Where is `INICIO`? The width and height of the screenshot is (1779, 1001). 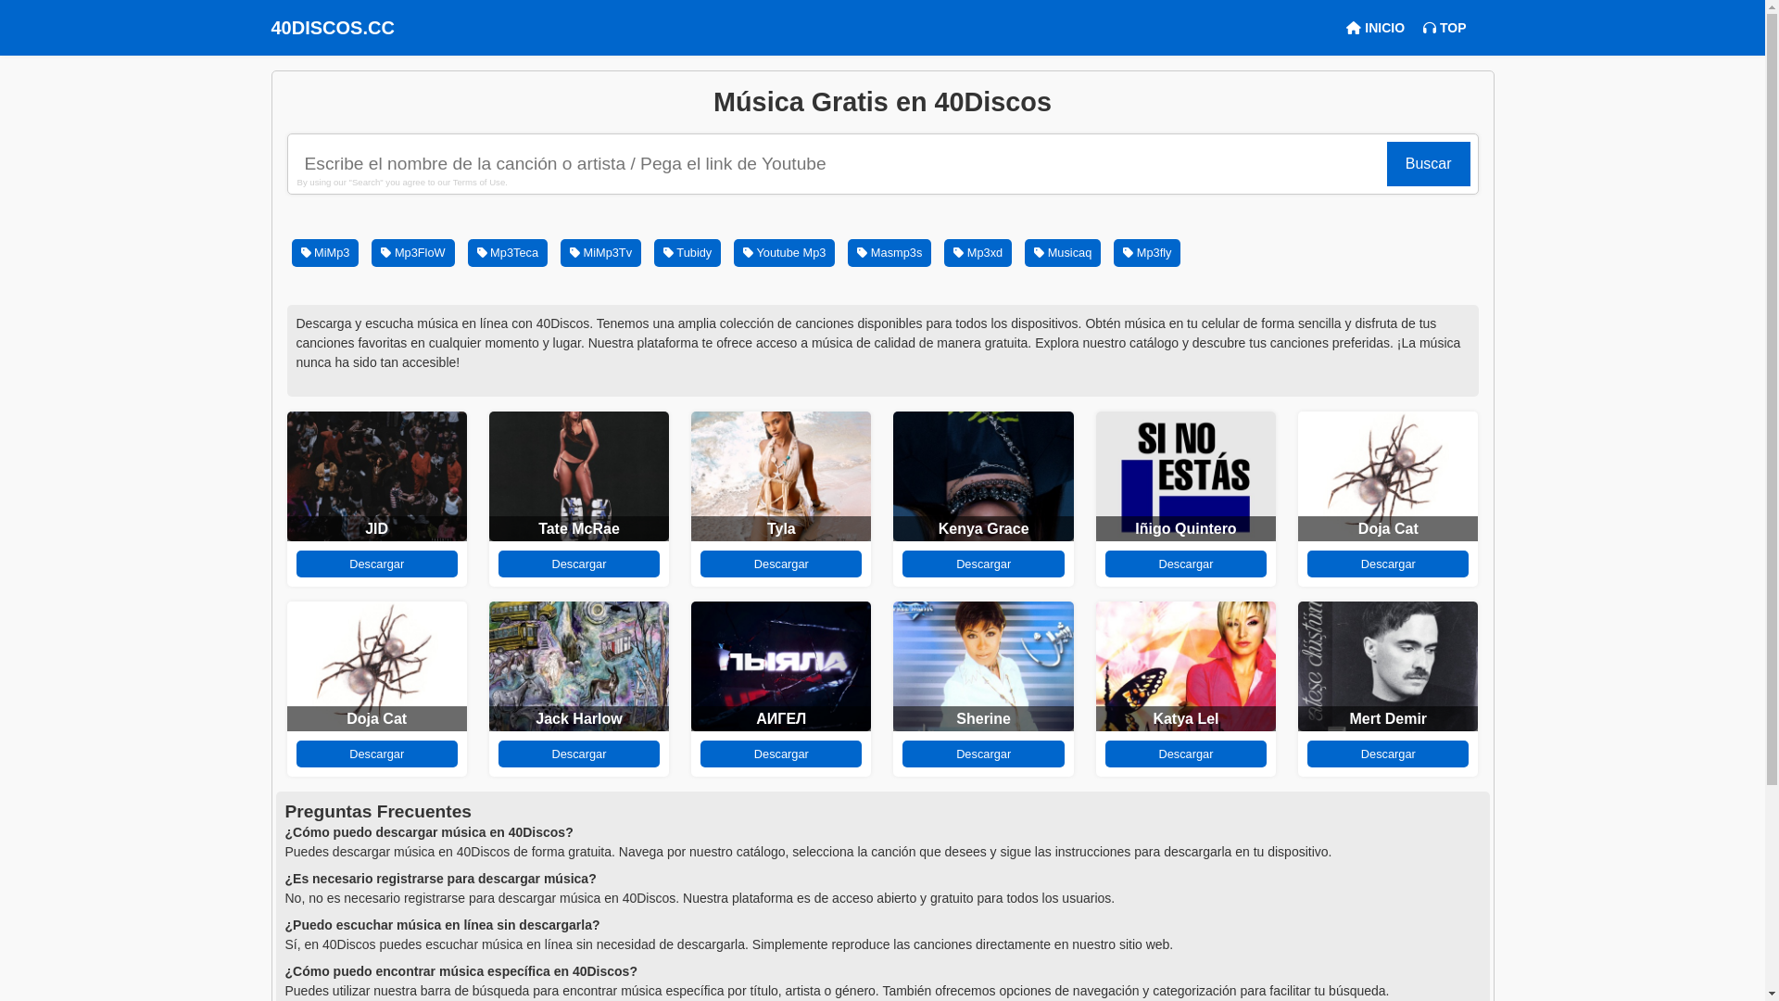
INICIO is located at coordinates (1375, 28).